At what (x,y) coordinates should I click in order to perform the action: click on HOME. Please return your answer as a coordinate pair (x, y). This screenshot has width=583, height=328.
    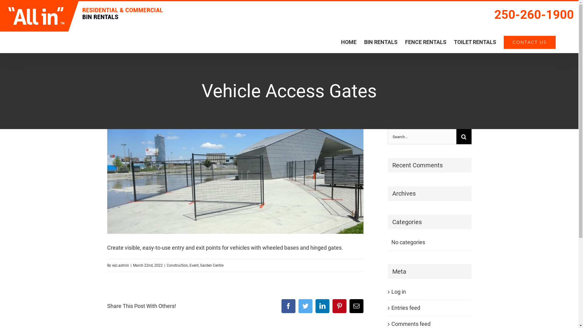
    Looking at the image, I should click on (349, 42).